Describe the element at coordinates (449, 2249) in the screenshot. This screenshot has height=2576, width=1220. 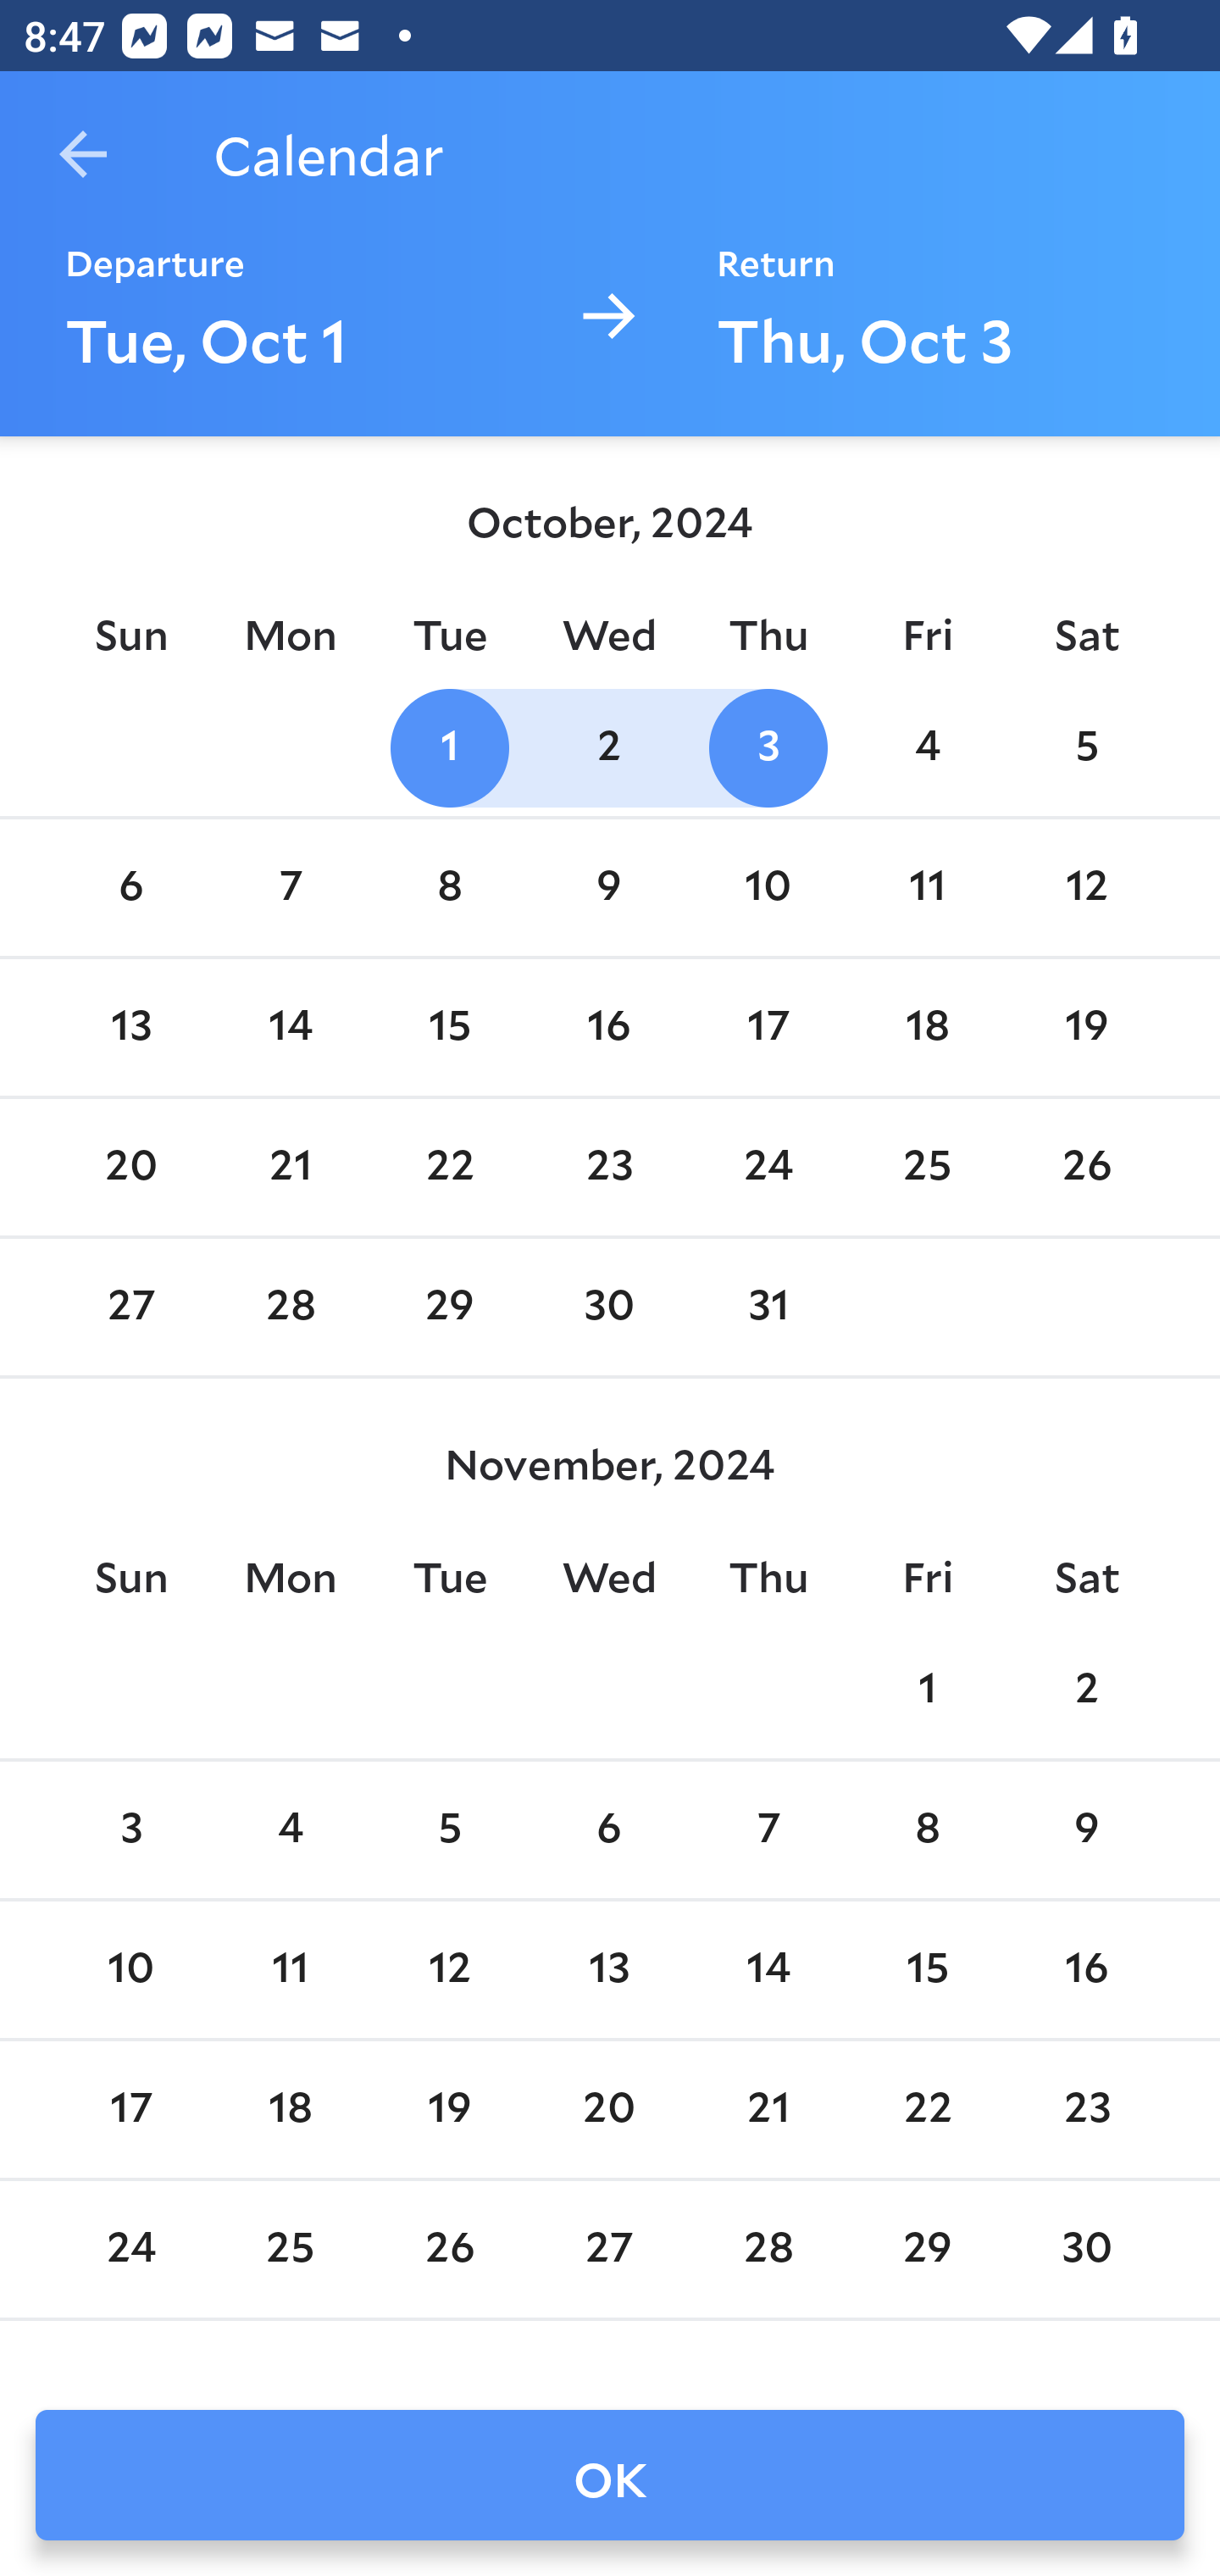
I see `26` at that location.